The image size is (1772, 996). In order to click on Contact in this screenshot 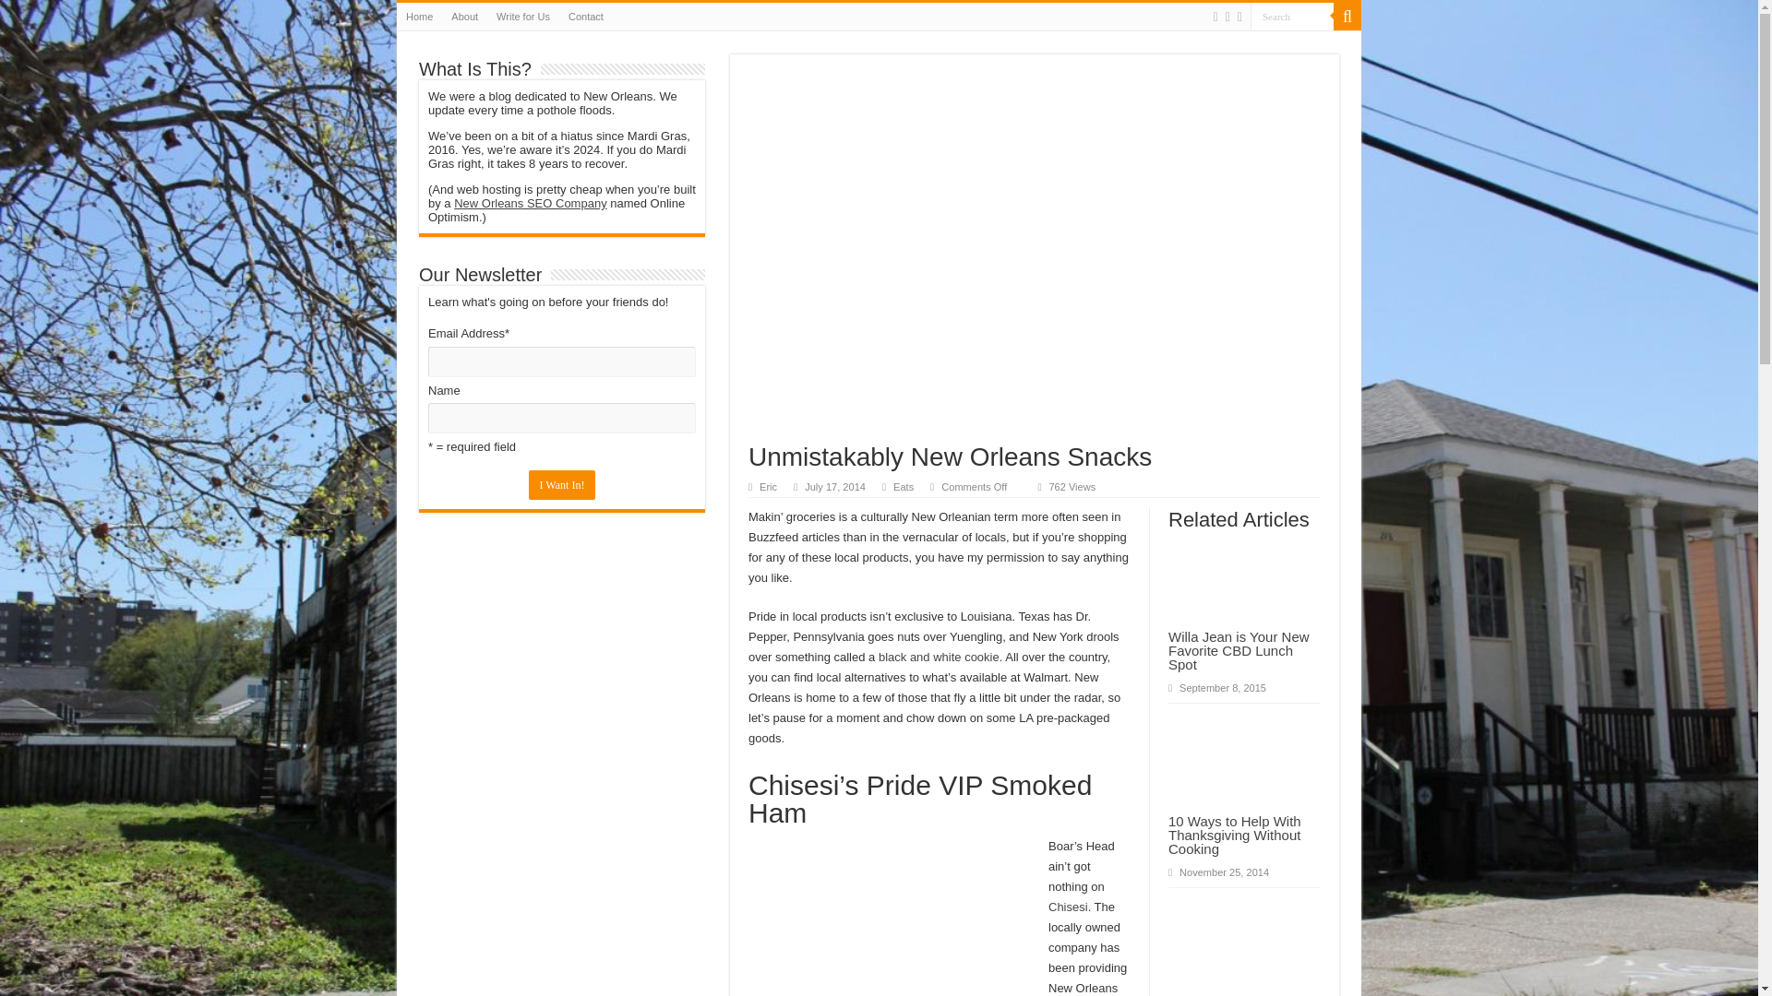, I will do `click(586, 17)`.